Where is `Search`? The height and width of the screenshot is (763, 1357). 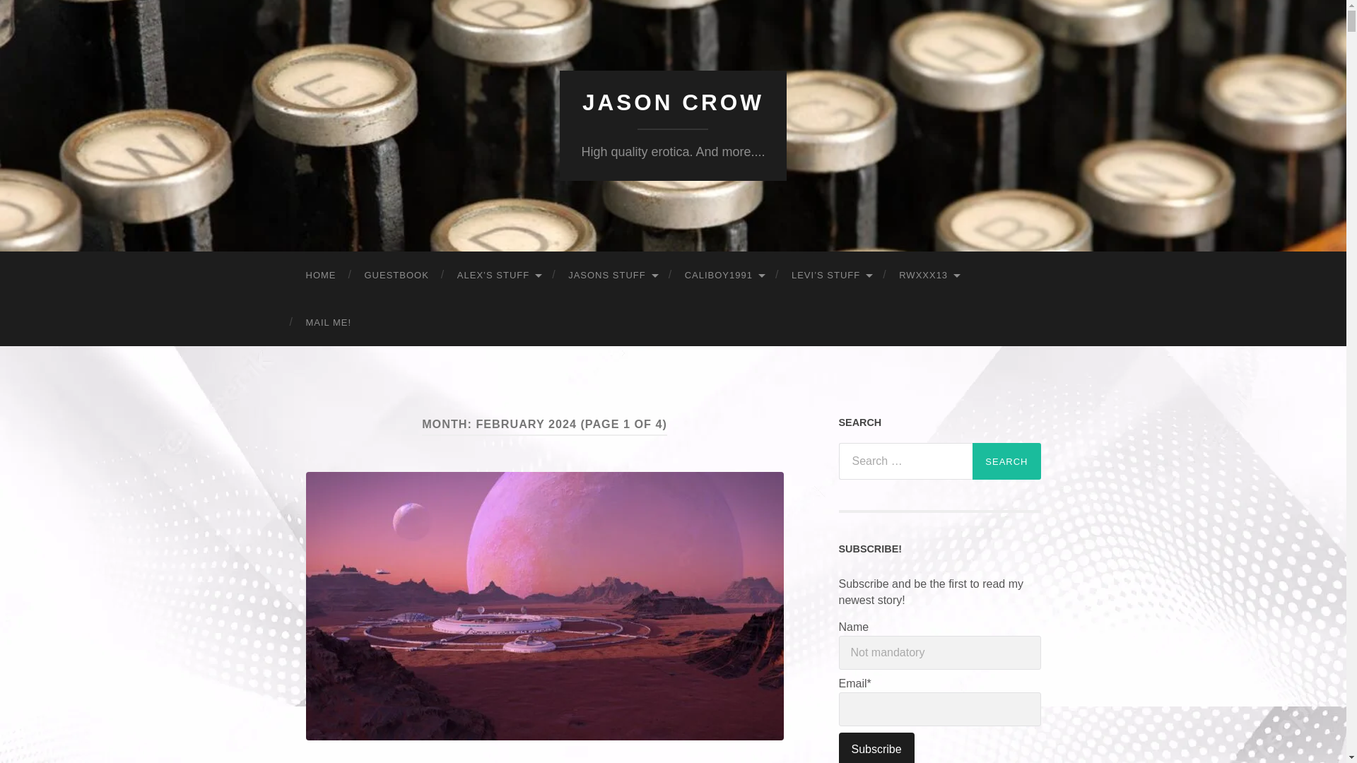
Search is located at coordinates (1006, 461).